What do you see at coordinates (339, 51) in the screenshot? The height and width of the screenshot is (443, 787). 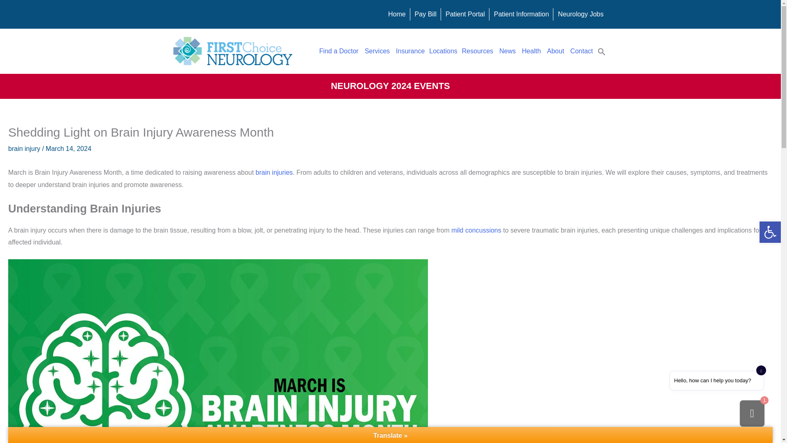 I see `Find a Doctor` at bounding box center [339, 51].